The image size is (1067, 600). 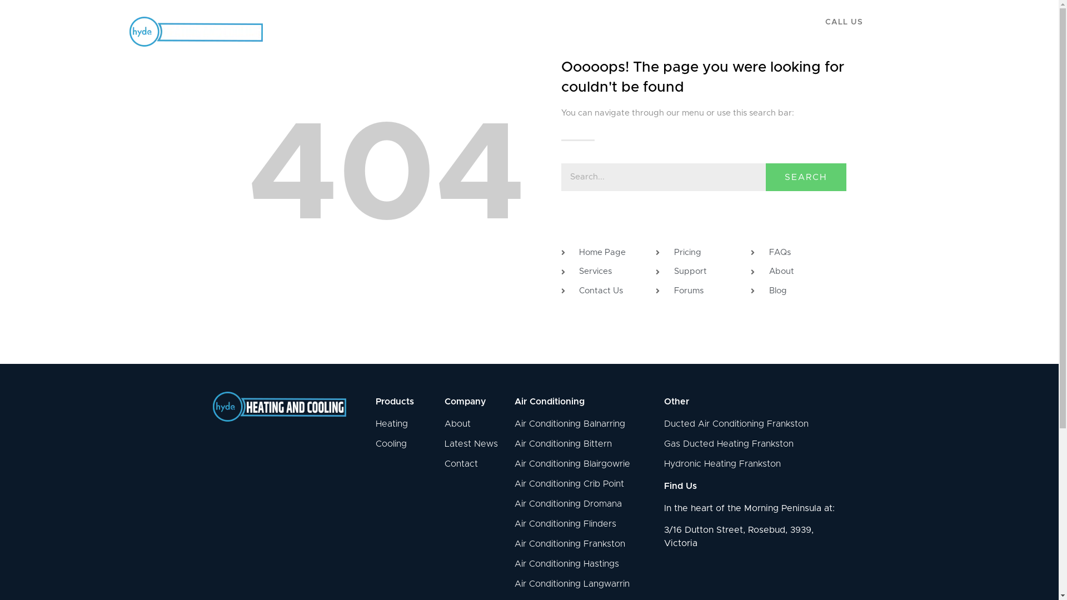 I want to click on Latest News, so click(x=474, y=444).